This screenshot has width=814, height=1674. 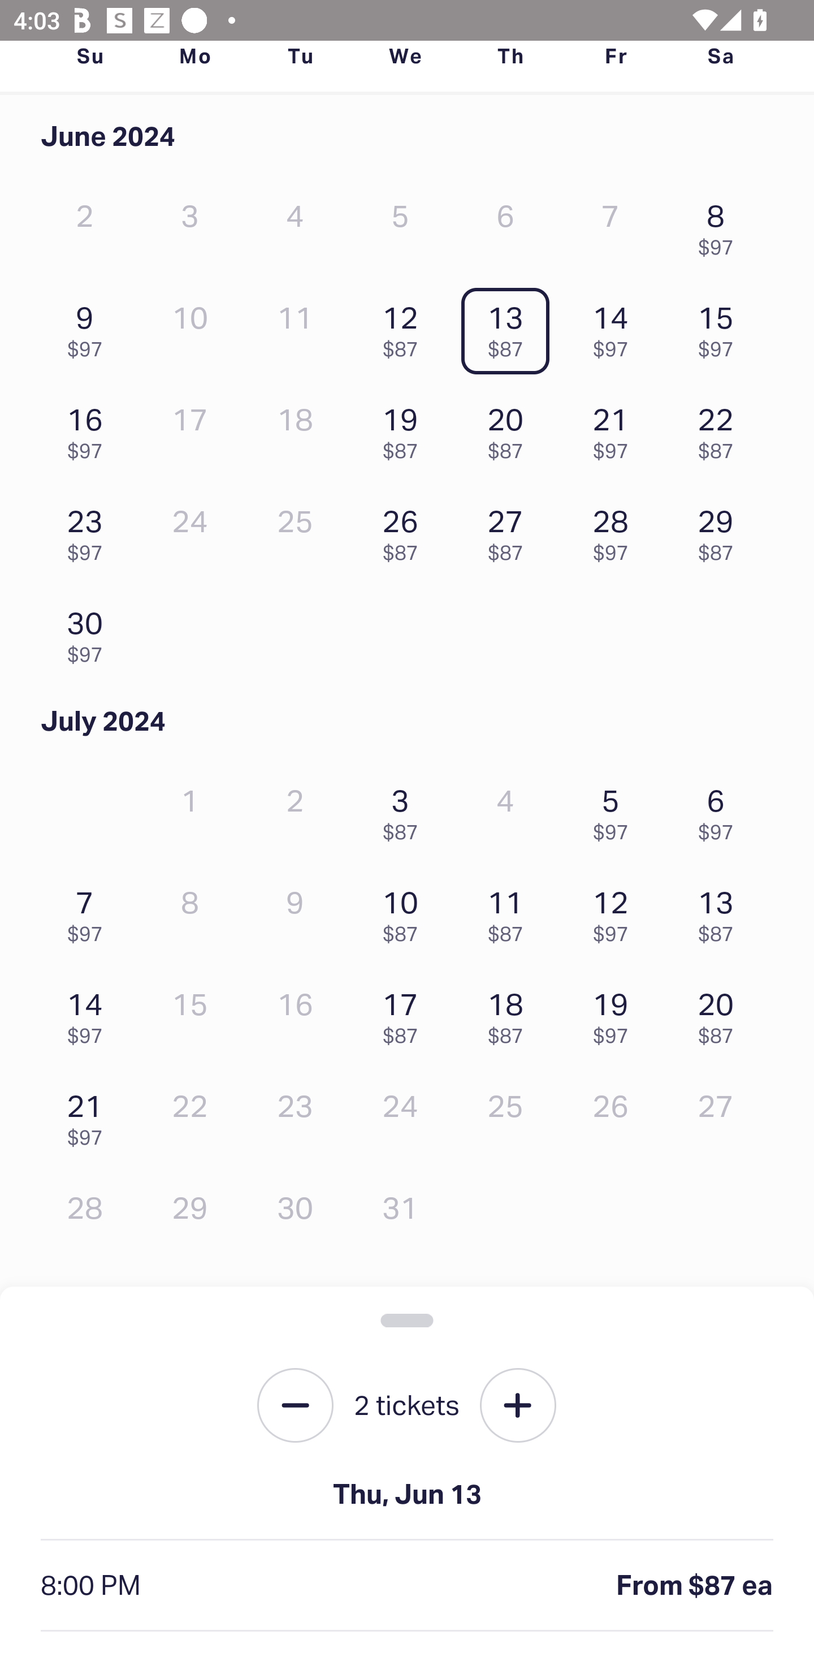 What do you see at coordinates (90, 327) in the screenshot?
I see `9 $97` at bounding box center [90, 327].